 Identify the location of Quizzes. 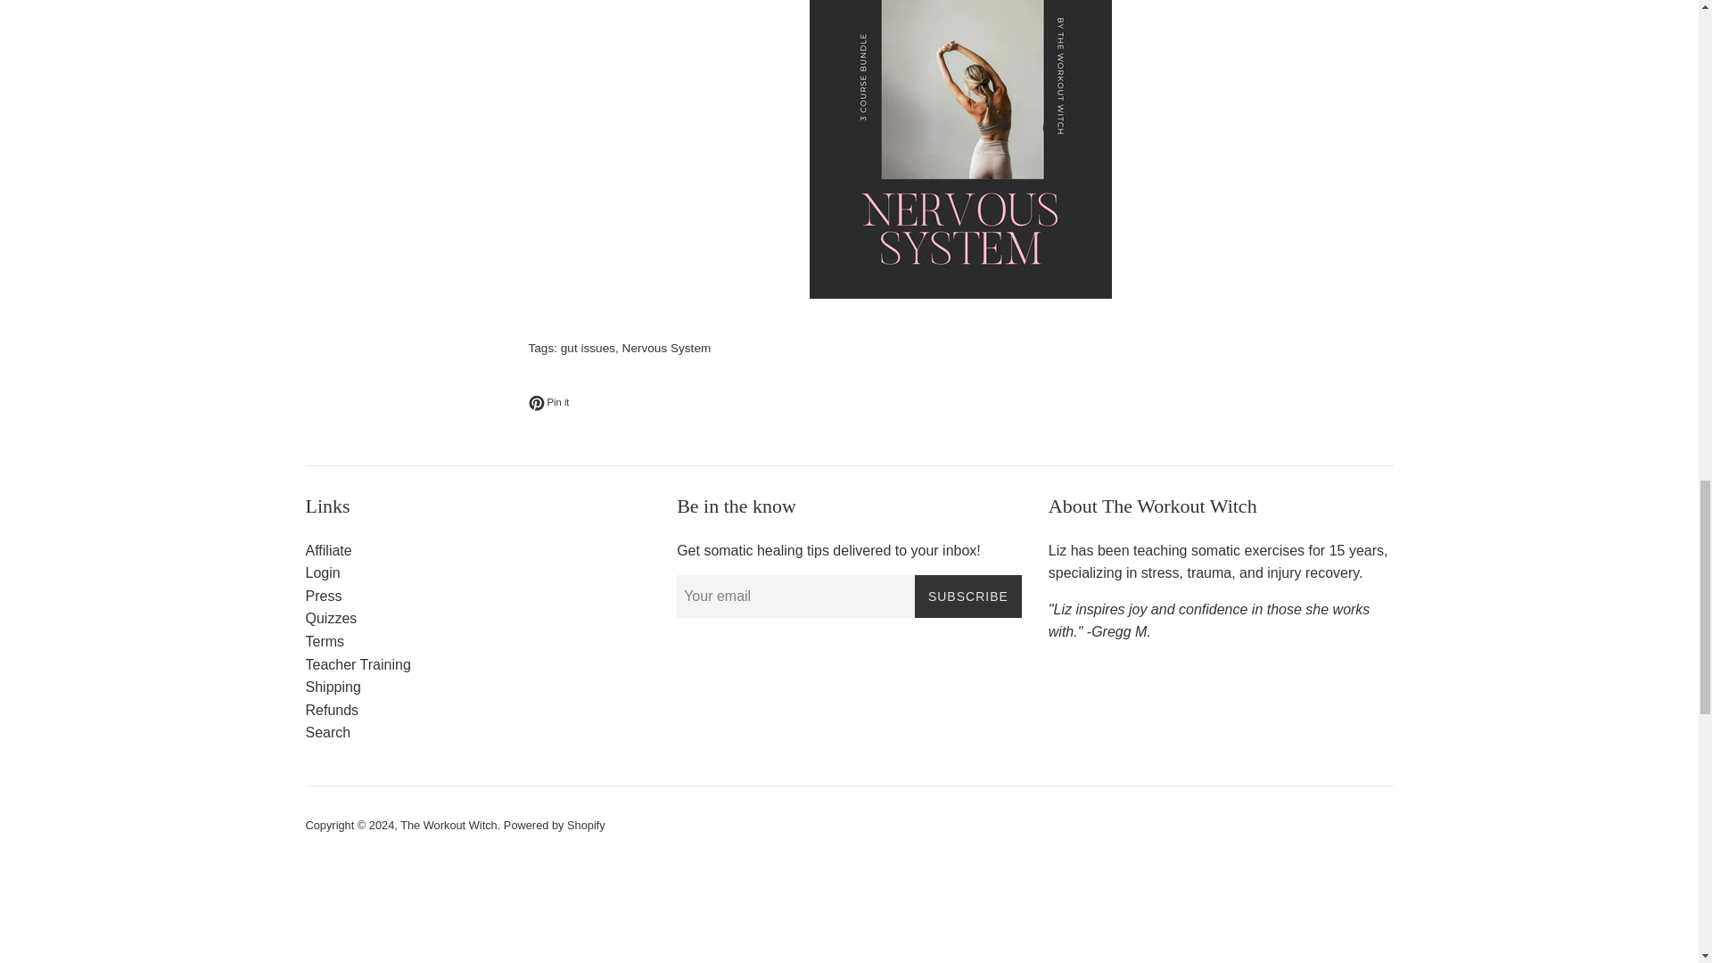
(547, 403).